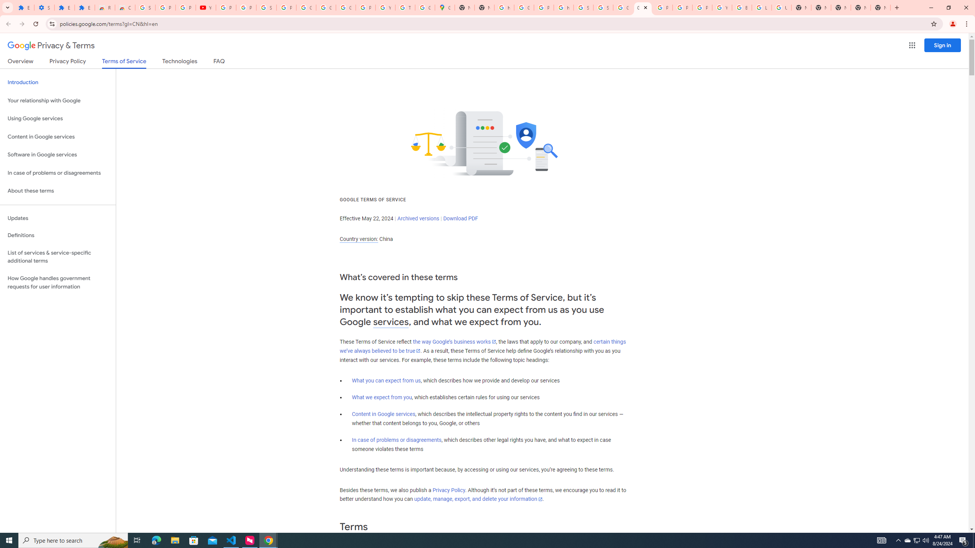 The height and width of the screenshot is (548, 975). I want to click on YouTube, so click(206, 8).